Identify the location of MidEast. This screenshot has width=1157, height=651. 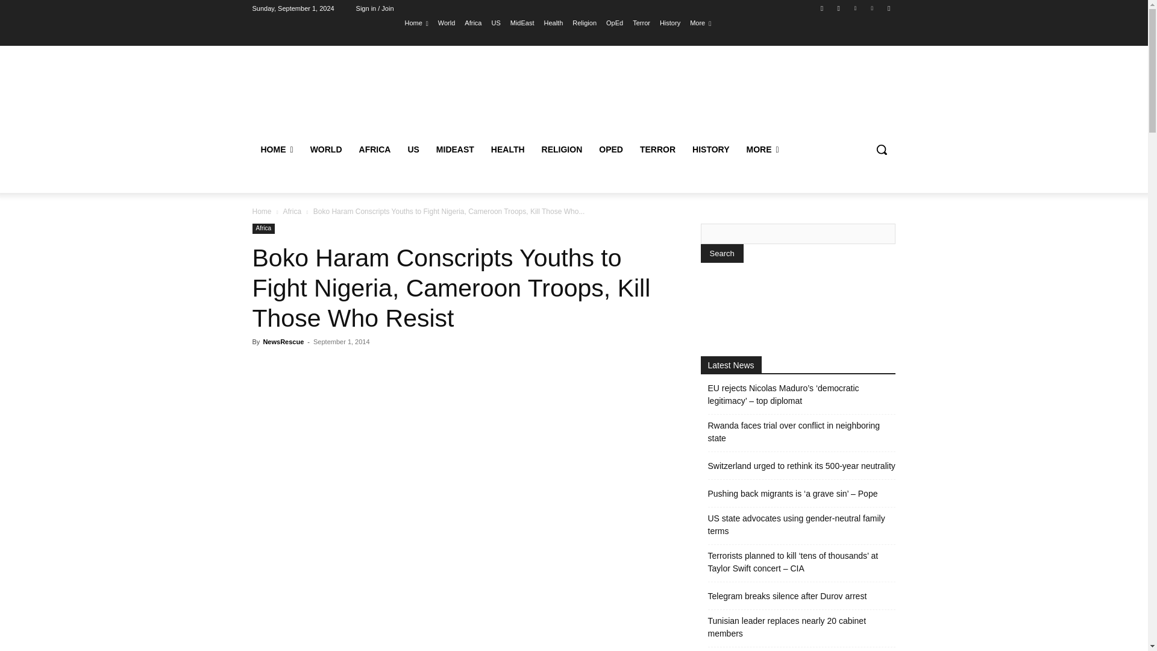
(522, 22).